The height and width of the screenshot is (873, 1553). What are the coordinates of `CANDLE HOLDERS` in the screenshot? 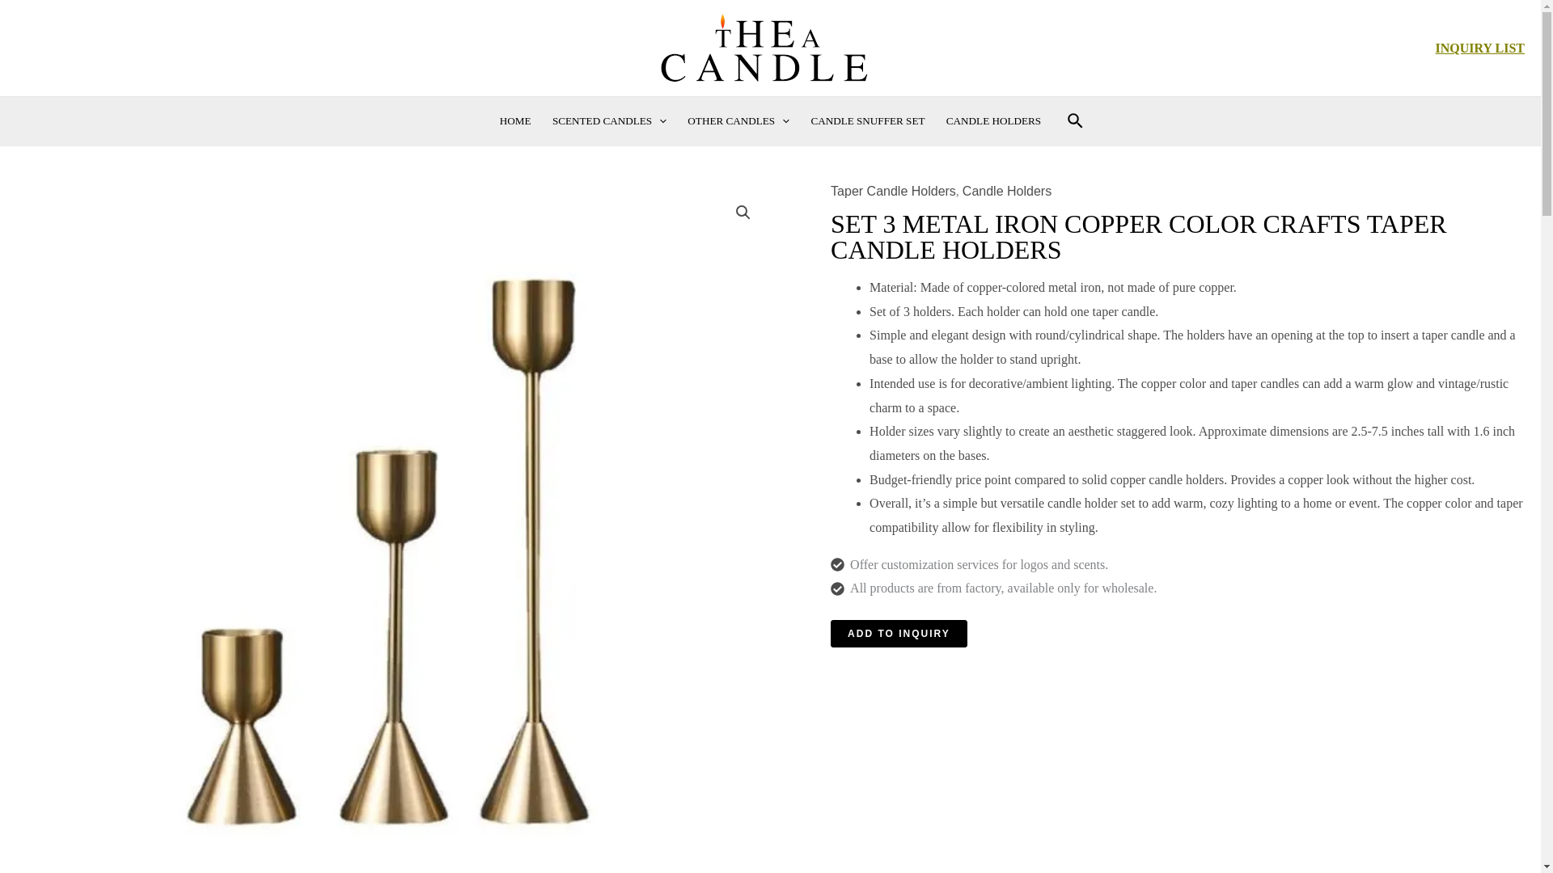 It's located at (994, 121).